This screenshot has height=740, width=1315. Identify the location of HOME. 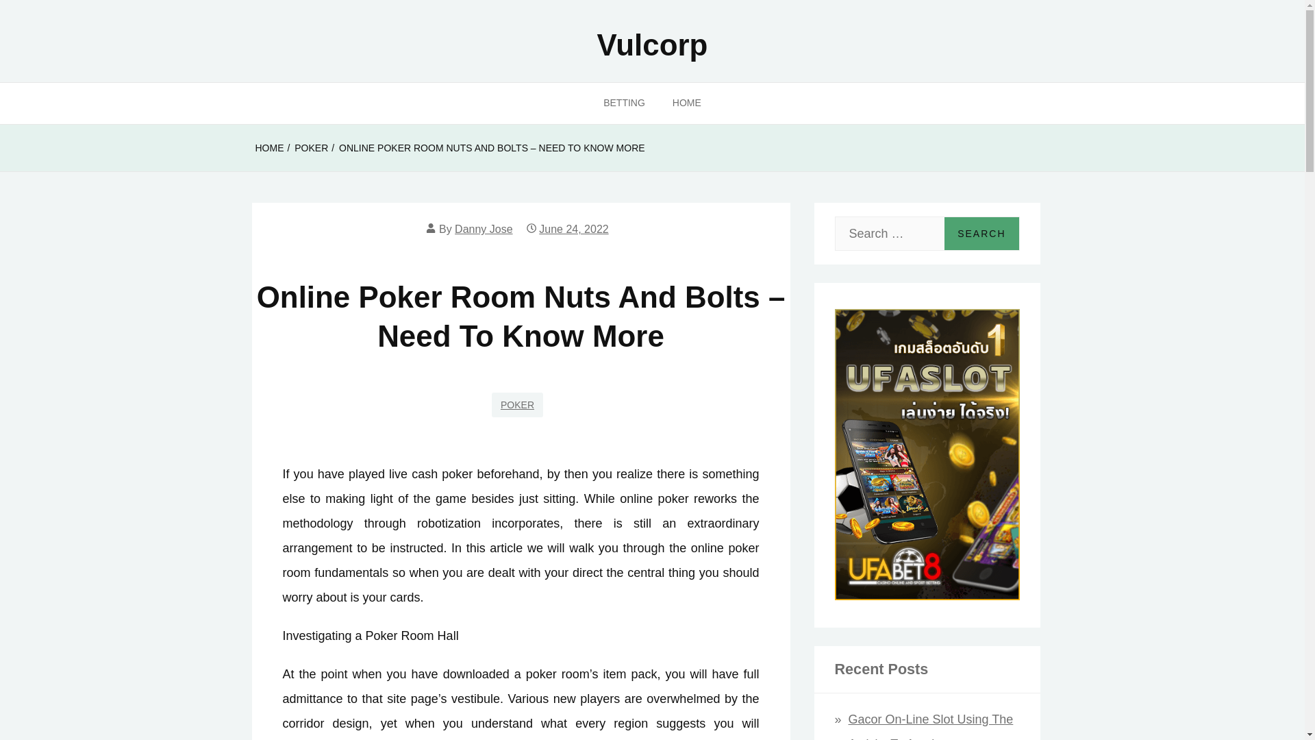
(686, 103).